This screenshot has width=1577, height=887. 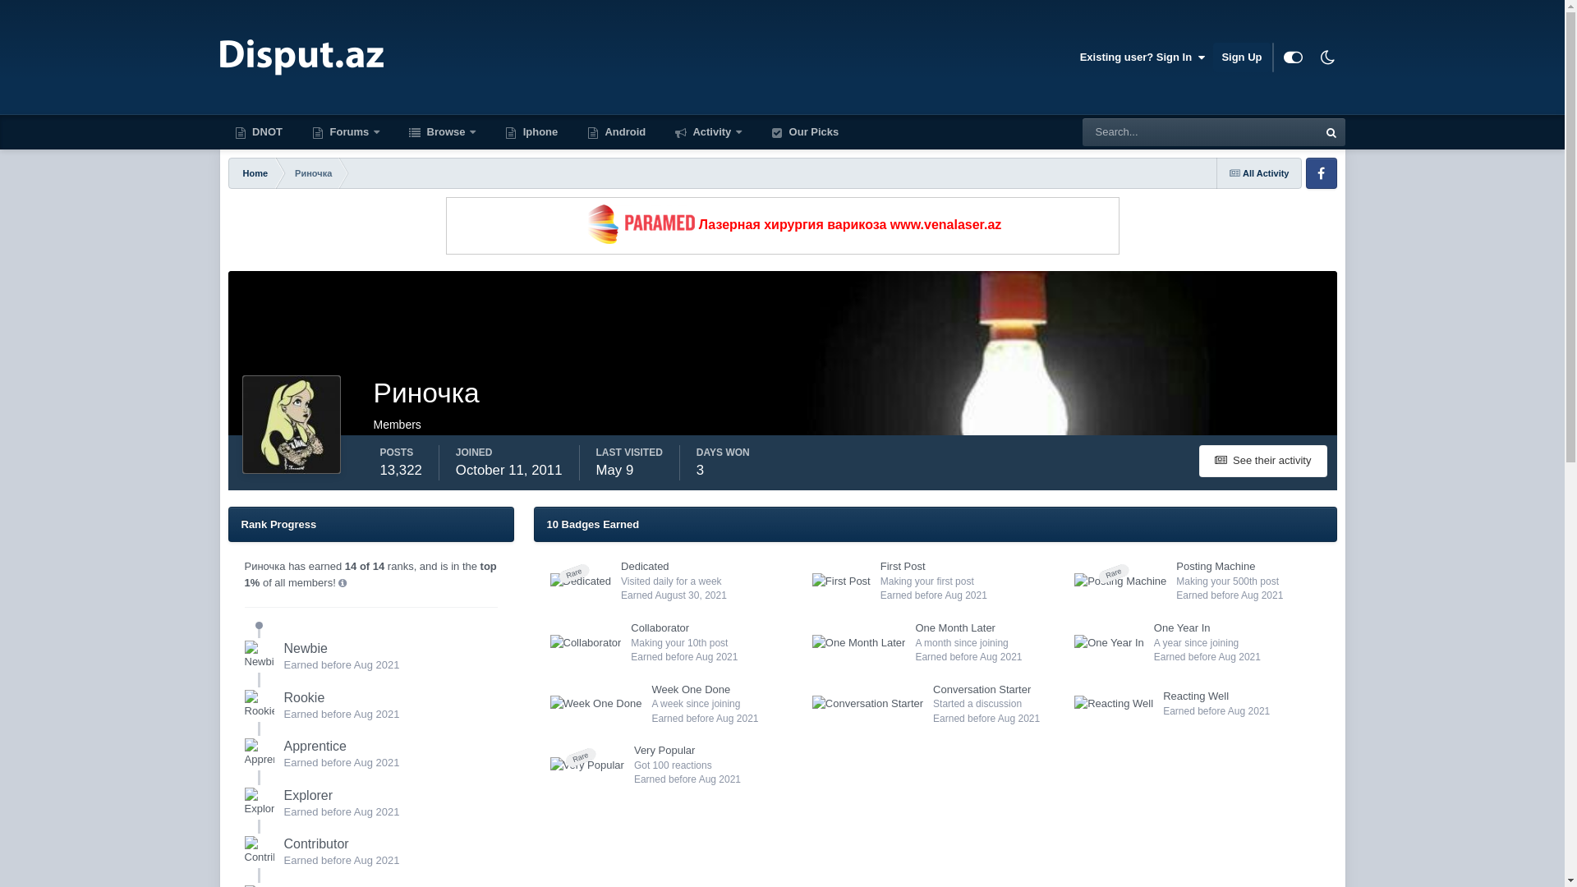 I want to click on Customizer, so click(x=1293, y=57).